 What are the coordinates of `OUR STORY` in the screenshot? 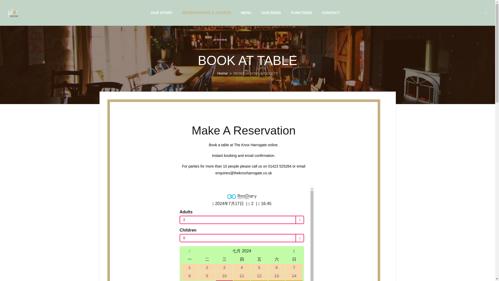 It's located at (162, 13).